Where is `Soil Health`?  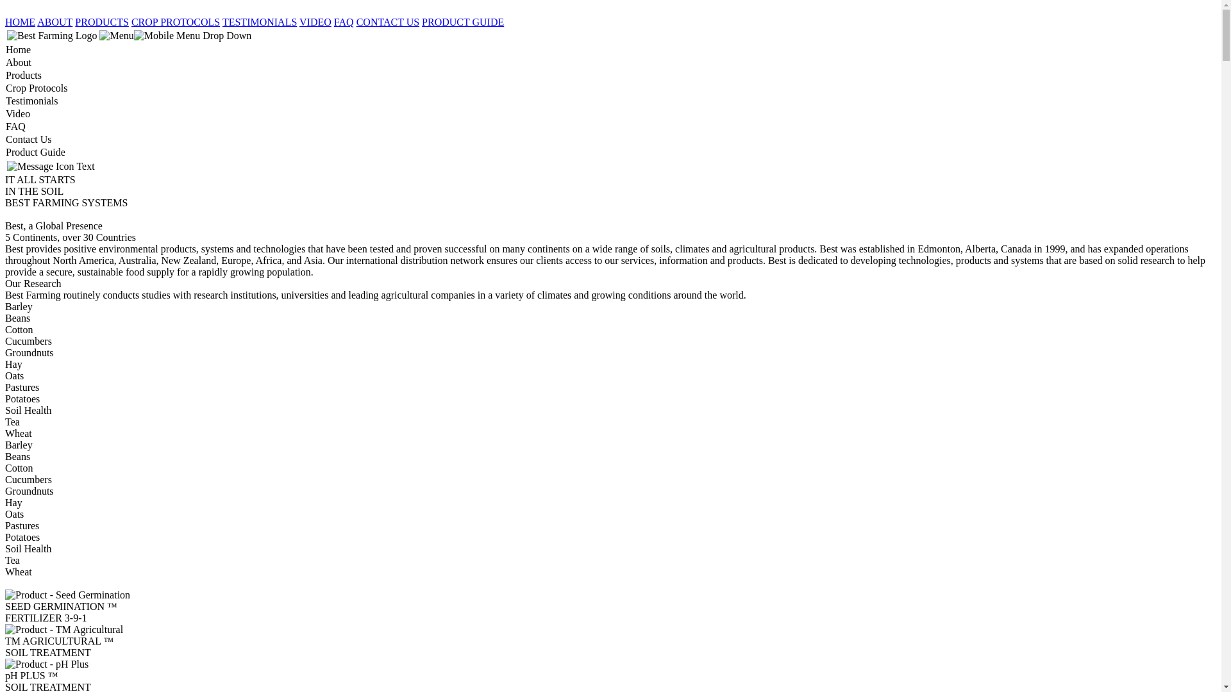 Soil Health is located at coordinates (610, 411).